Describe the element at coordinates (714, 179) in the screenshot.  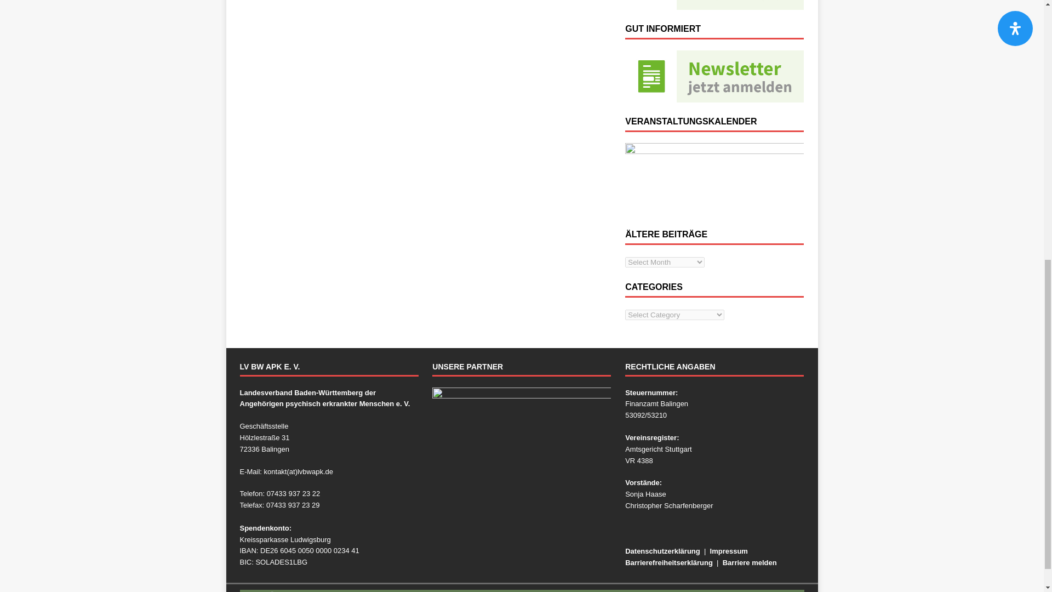
I see `VERANSTALTUNGSKALENDER` at that location.